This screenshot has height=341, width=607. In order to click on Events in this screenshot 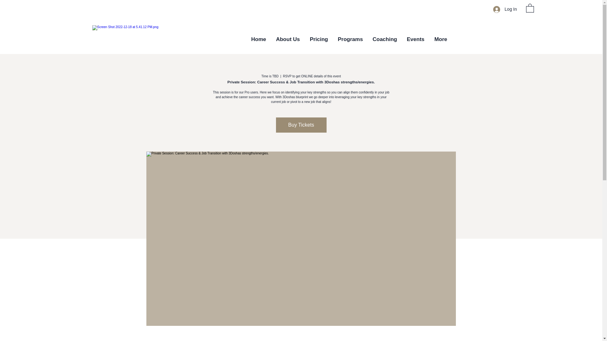, I will do `click(415, 39)`.